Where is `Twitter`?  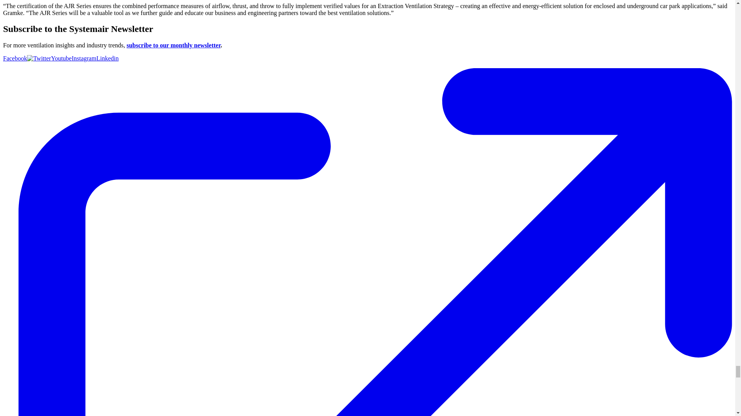
Twitter is located at coordinates (39, 58).